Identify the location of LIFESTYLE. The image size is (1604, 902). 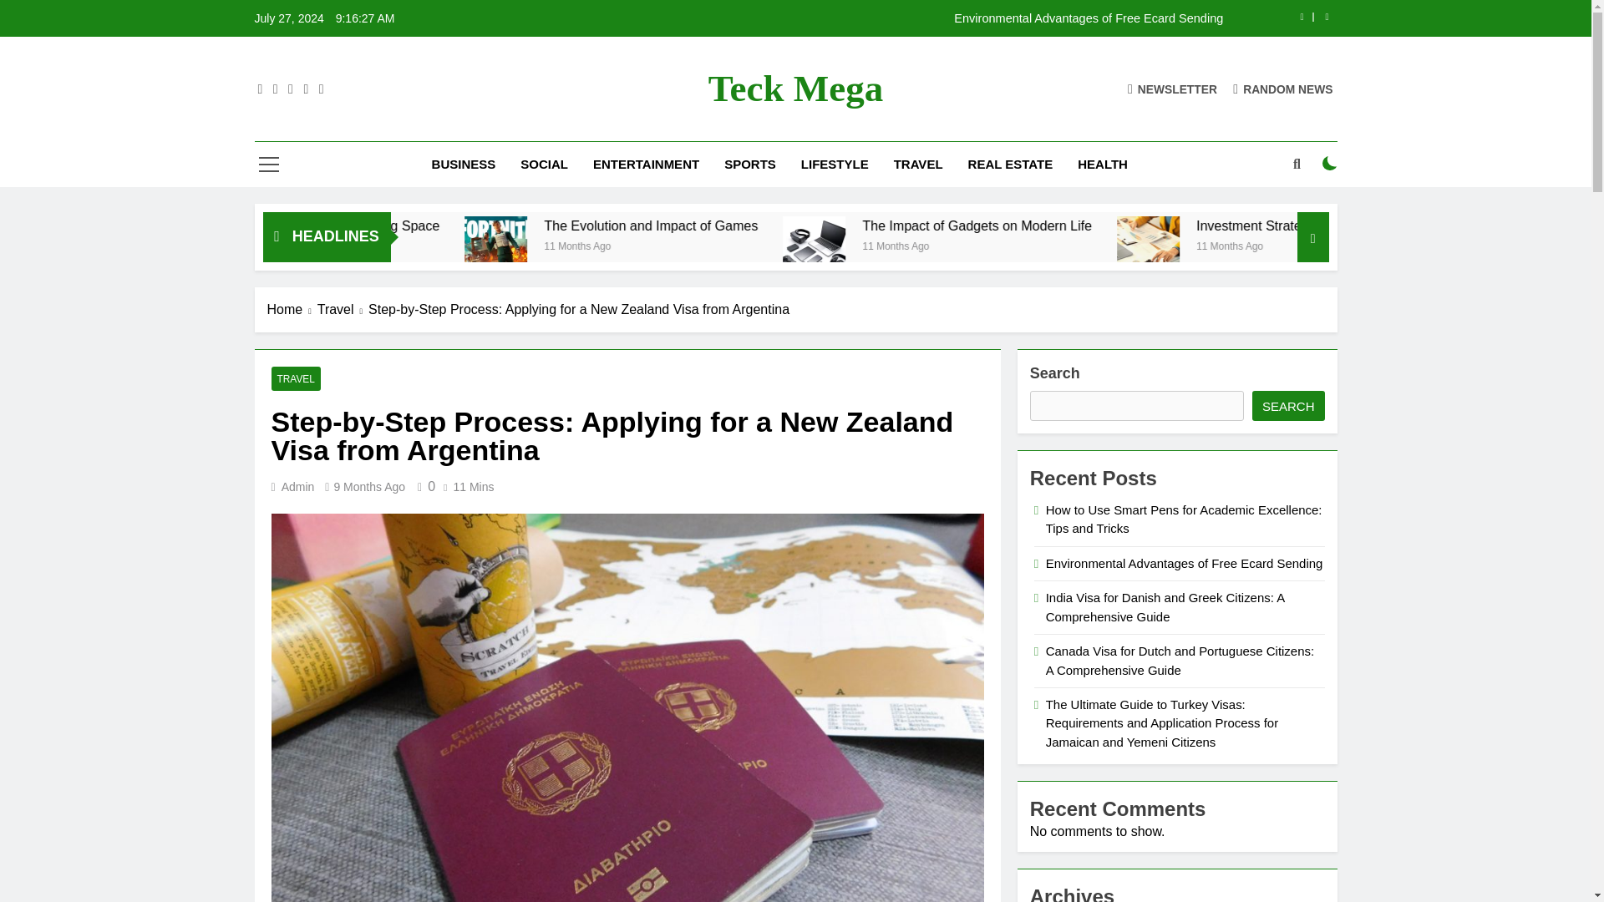
(835, 164).